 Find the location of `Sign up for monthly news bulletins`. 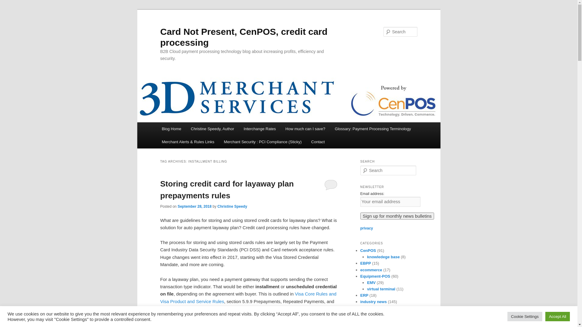

Sign up for monthly news bulletins is located at coordinates (397, 216).